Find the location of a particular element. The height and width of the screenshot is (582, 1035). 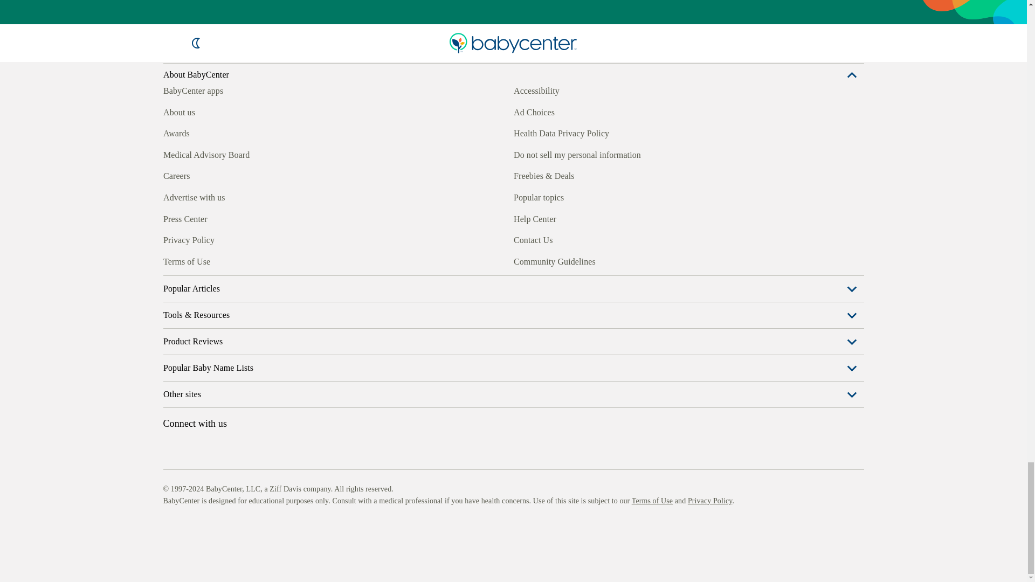

BabyCenter Facebook page is located at coordinates (170, 288).